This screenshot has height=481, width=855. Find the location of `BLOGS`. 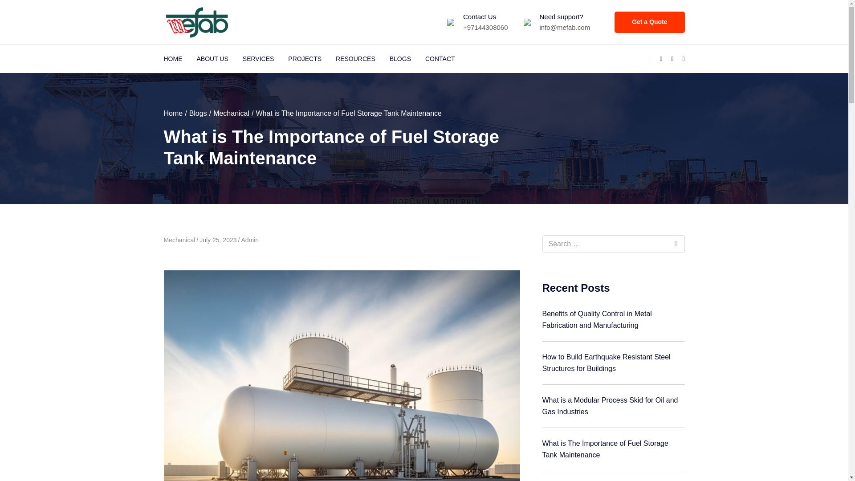

BLOGS is located at coordinates (400, 59).